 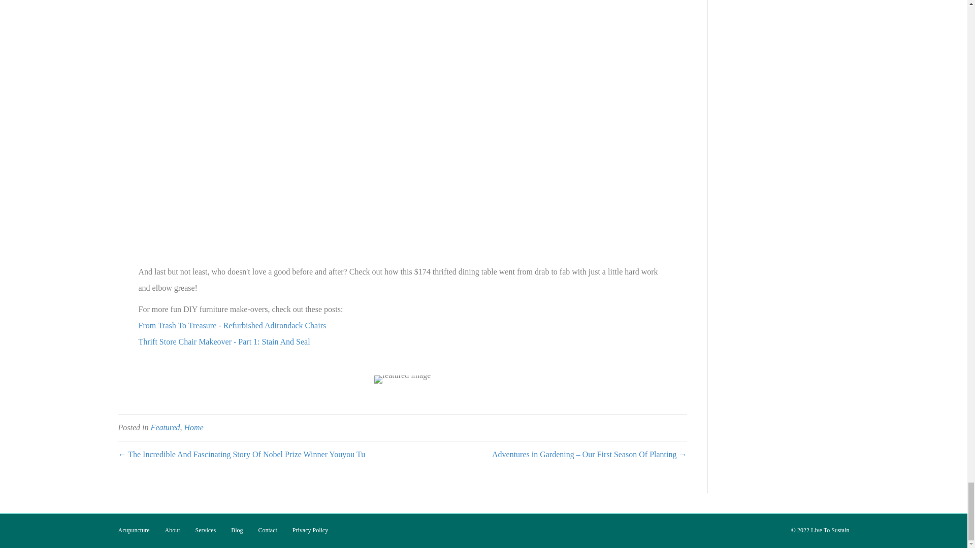 I want to click on Thrift Store Chair Makeover - Part 1: Stain And Seal, so click(x=224, y=341).